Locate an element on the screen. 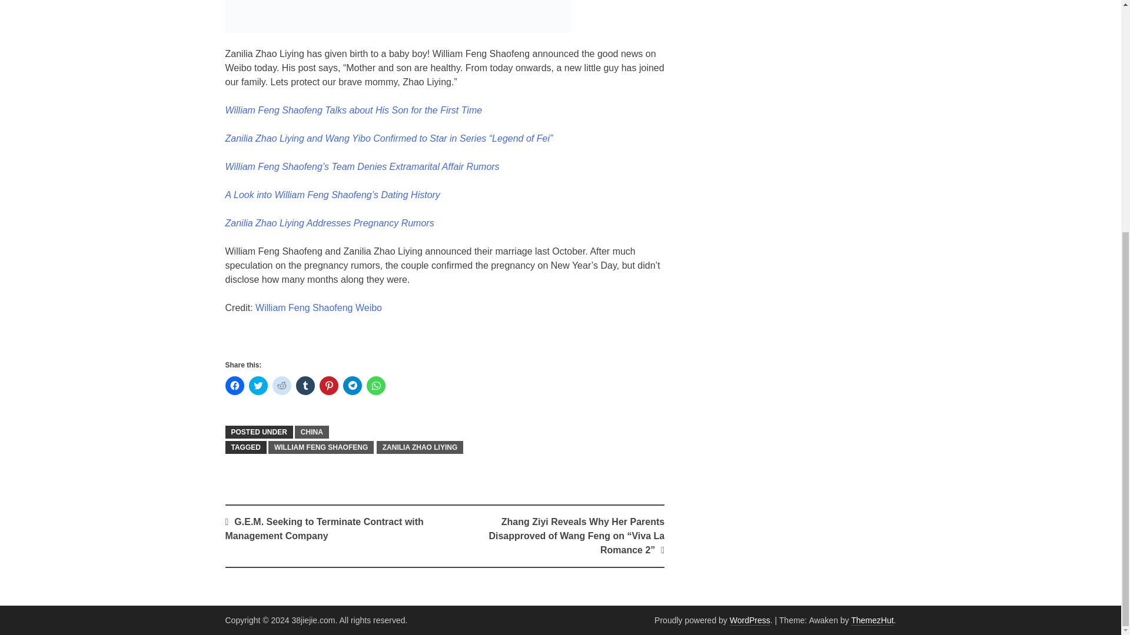 The image size is (1130, 635). Click to share on WhatsApp is located at coordinates (375, 386).